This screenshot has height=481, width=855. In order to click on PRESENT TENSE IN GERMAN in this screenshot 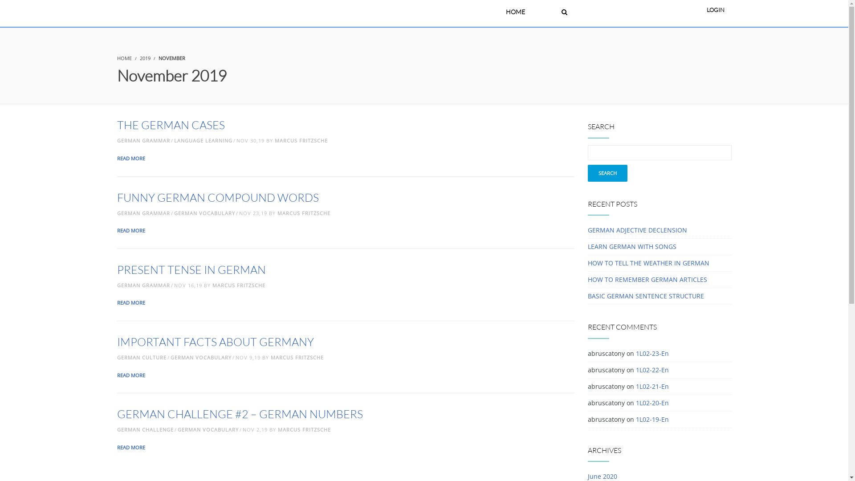, I will do `click(191, 270)`.